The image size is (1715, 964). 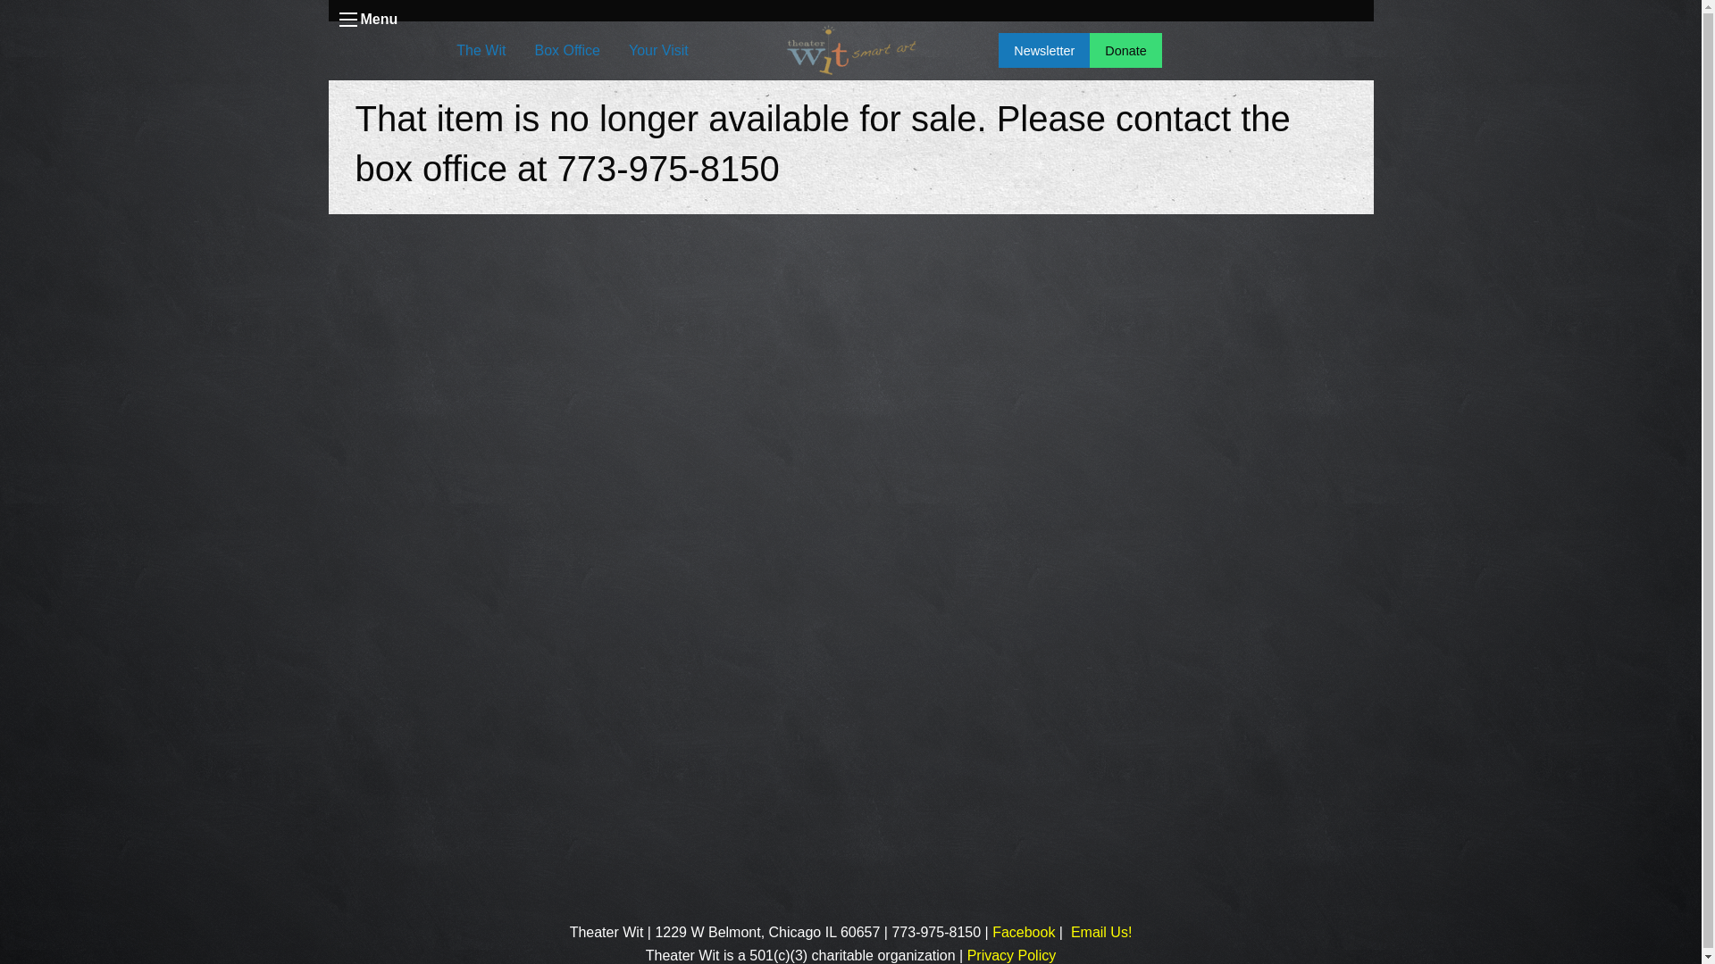 I want to click on Your Visit, so click(x=658, y=50).